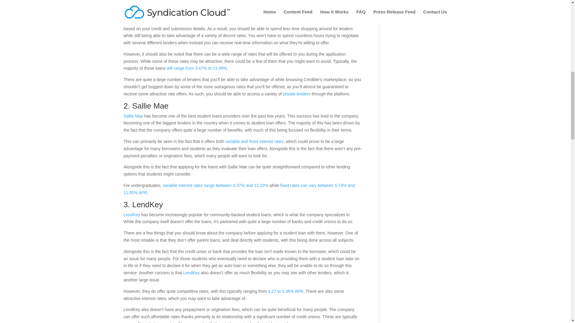 This screenshot has height=323, width=575. Describe the element at coordinates (173, 14) in the screenshot. I see `host of benefits` at that location.